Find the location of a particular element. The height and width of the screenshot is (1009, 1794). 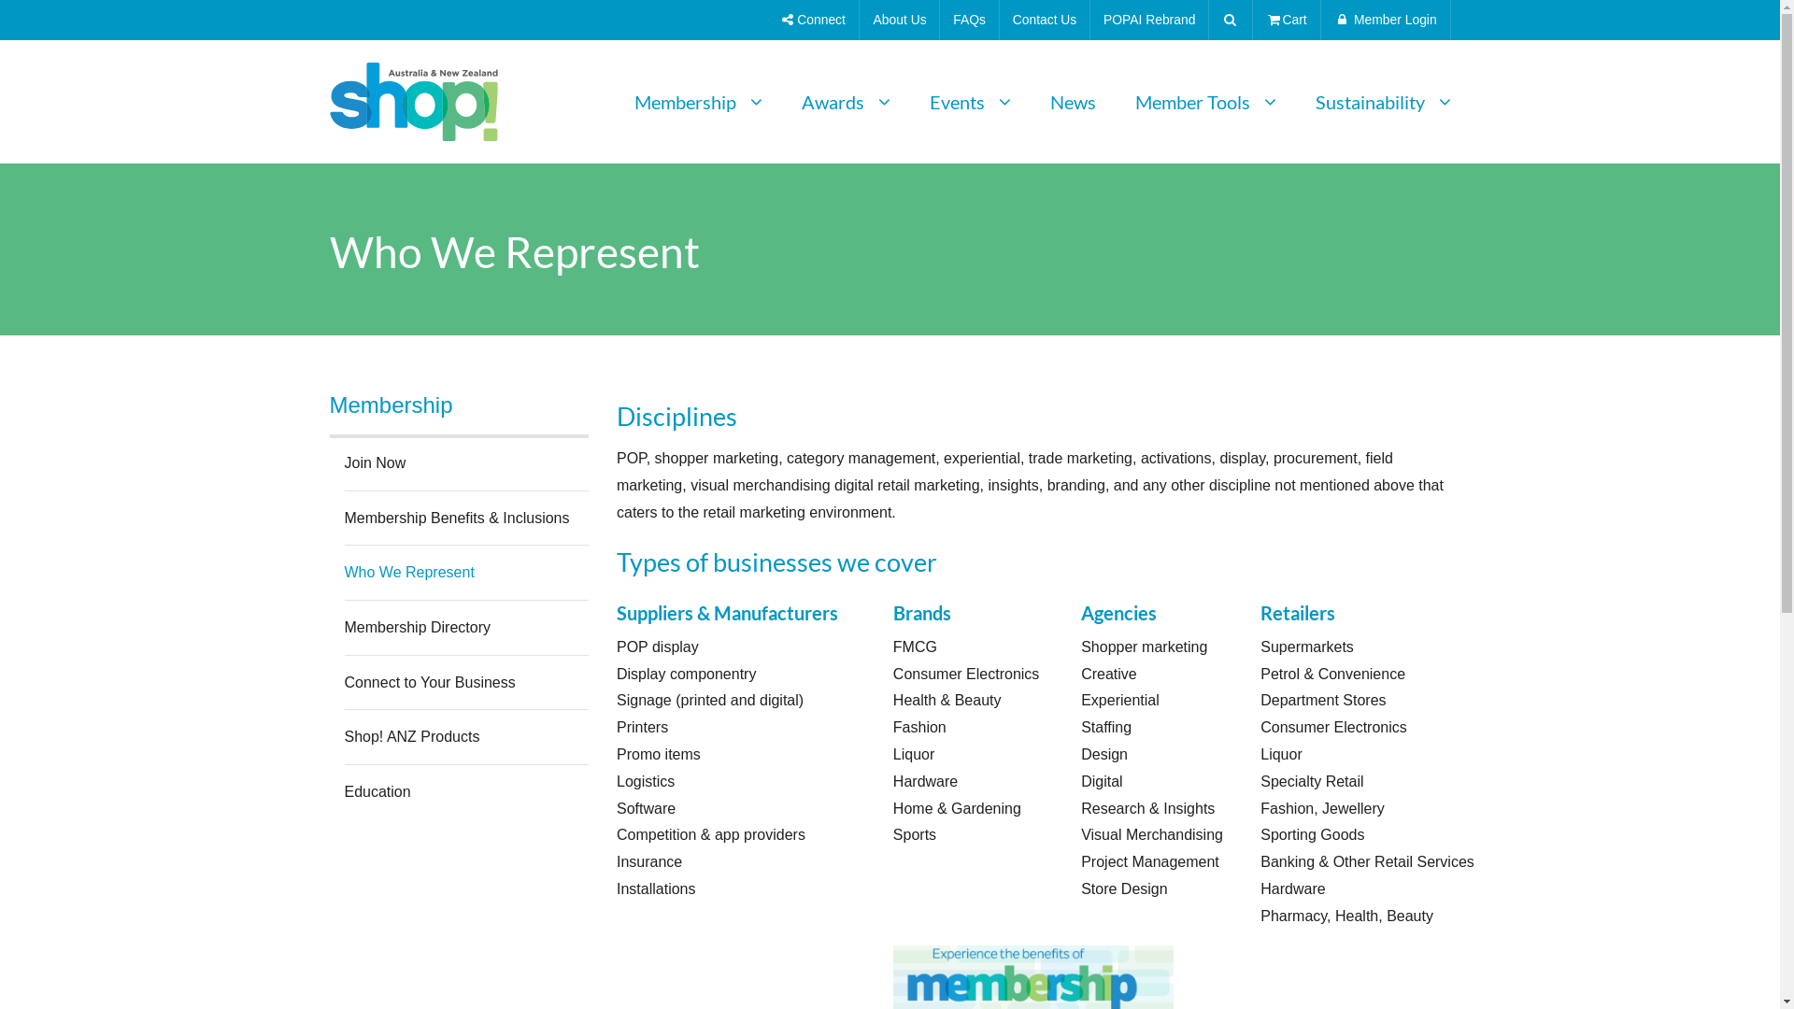

Contact Us is located at coordinates (1045, 21).